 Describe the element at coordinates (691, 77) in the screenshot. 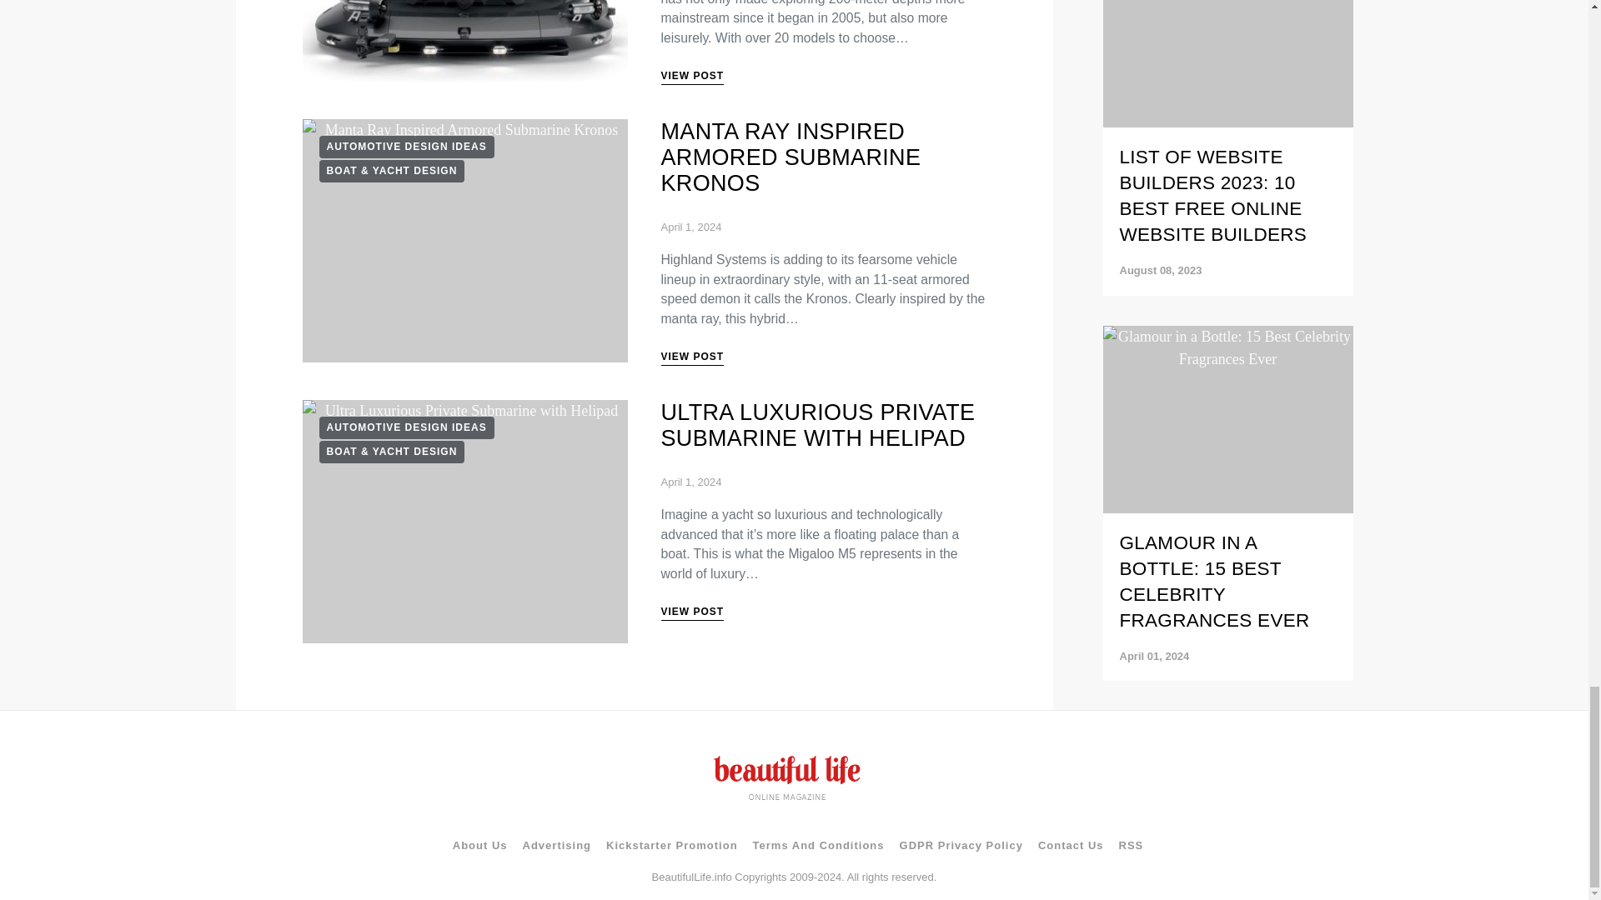

I see `VIEW POST` at that location.